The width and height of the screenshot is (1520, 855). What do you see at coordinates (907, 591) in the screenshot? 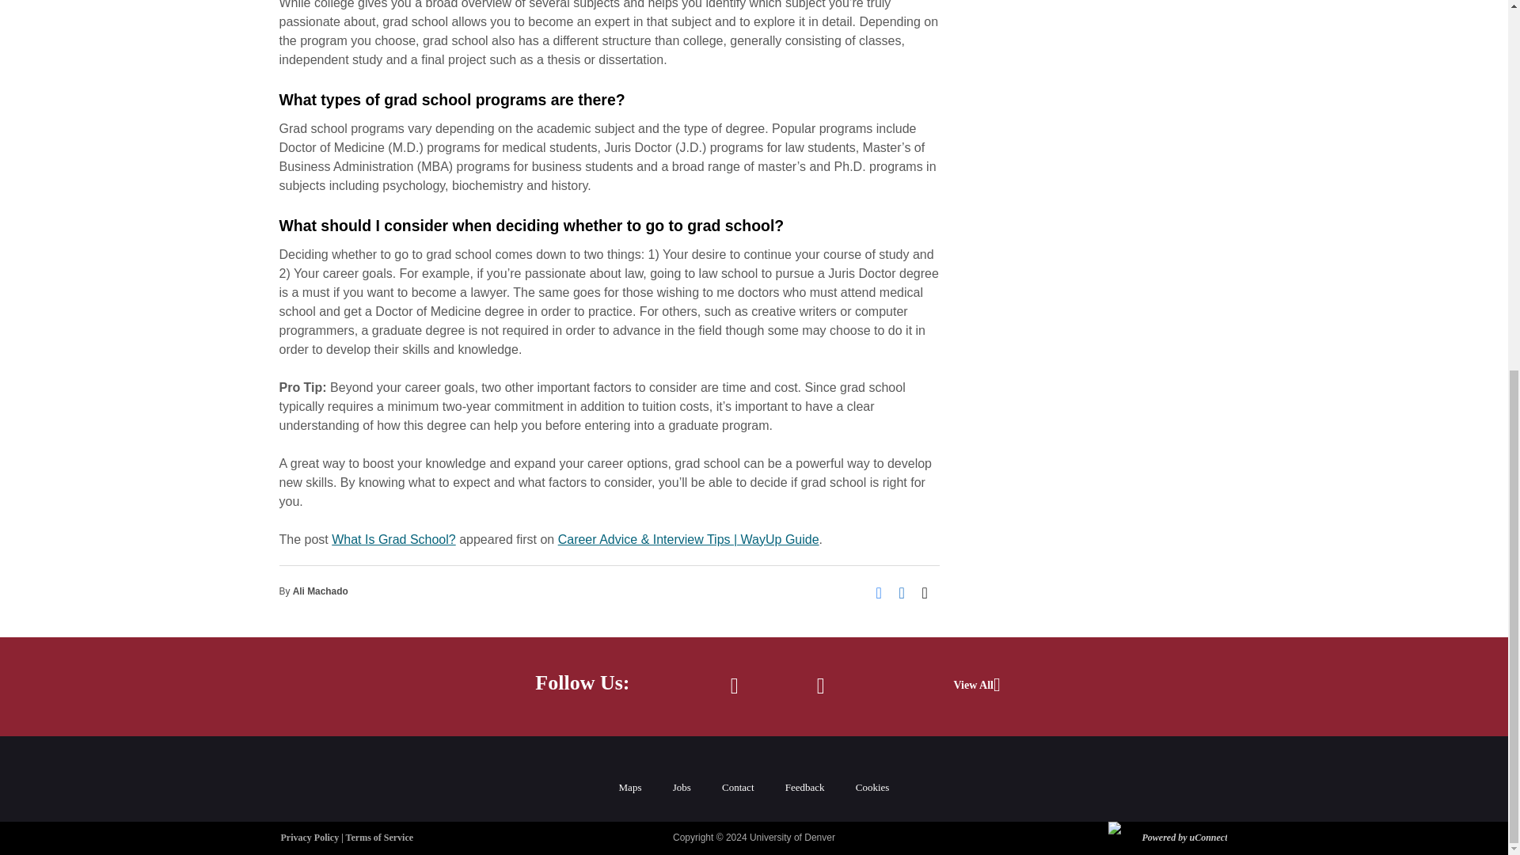
I see `Click to share on LinkedIn` at bounding box center [907, 591].